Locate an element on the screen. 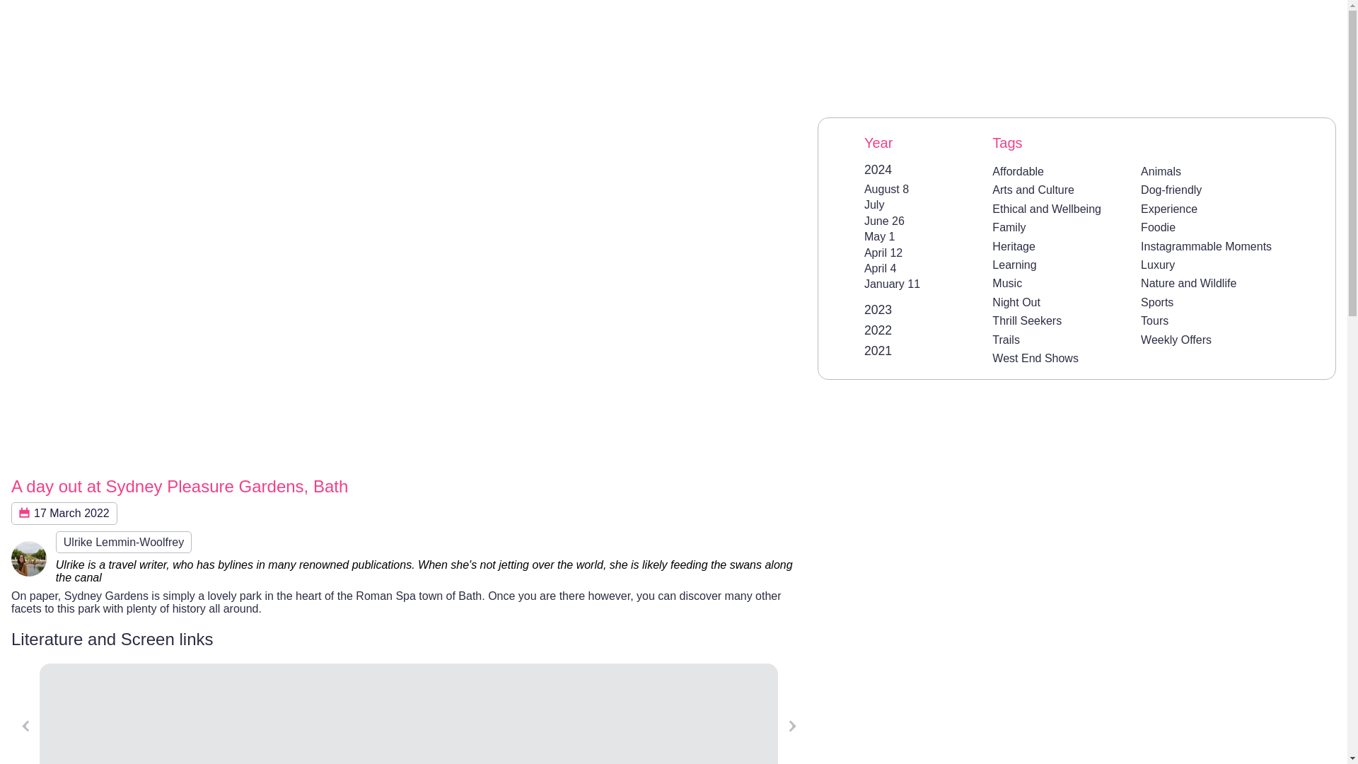 The height and width of the screenshot is (764, 1358). Ethical and Wellbeing is located at coordinates (1047, 209).